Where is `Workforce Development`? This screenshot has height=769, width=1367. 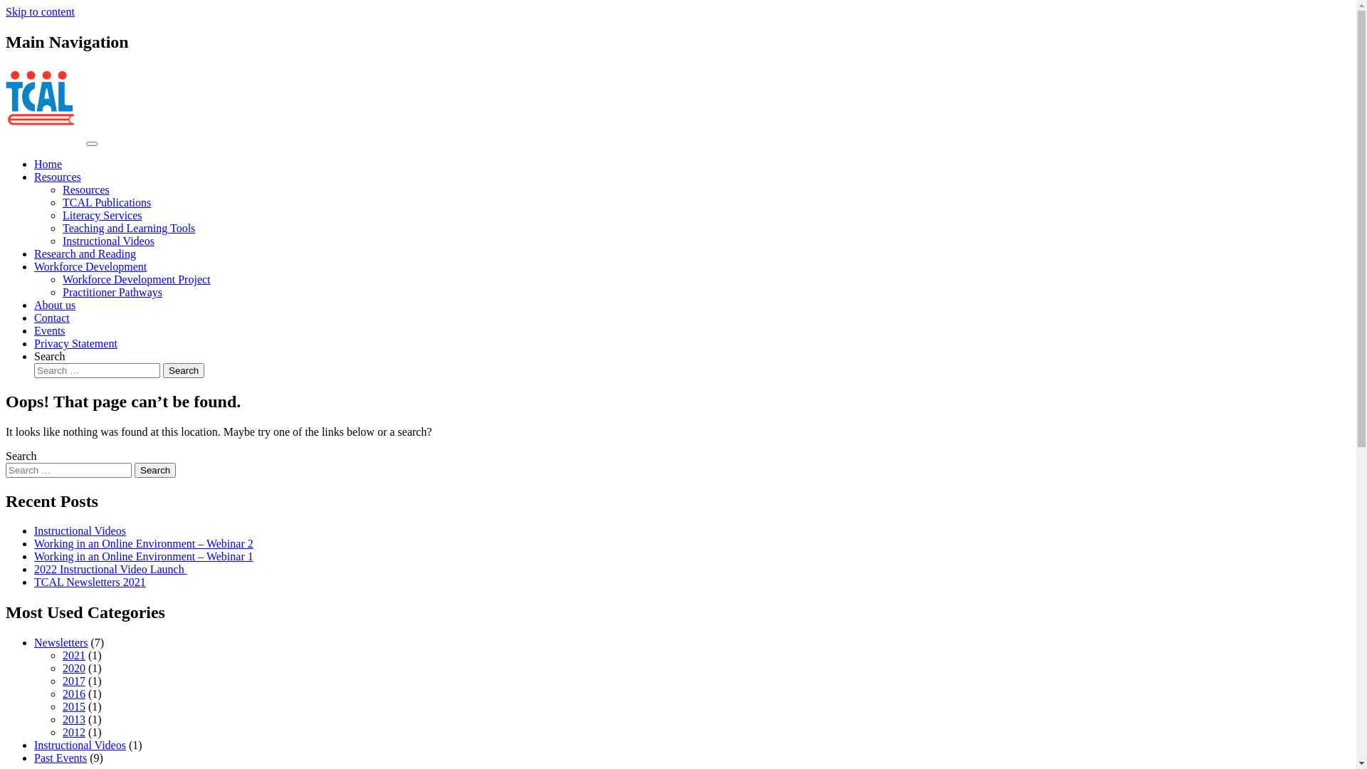
Workforce Development is located at coordinates (90, 266).